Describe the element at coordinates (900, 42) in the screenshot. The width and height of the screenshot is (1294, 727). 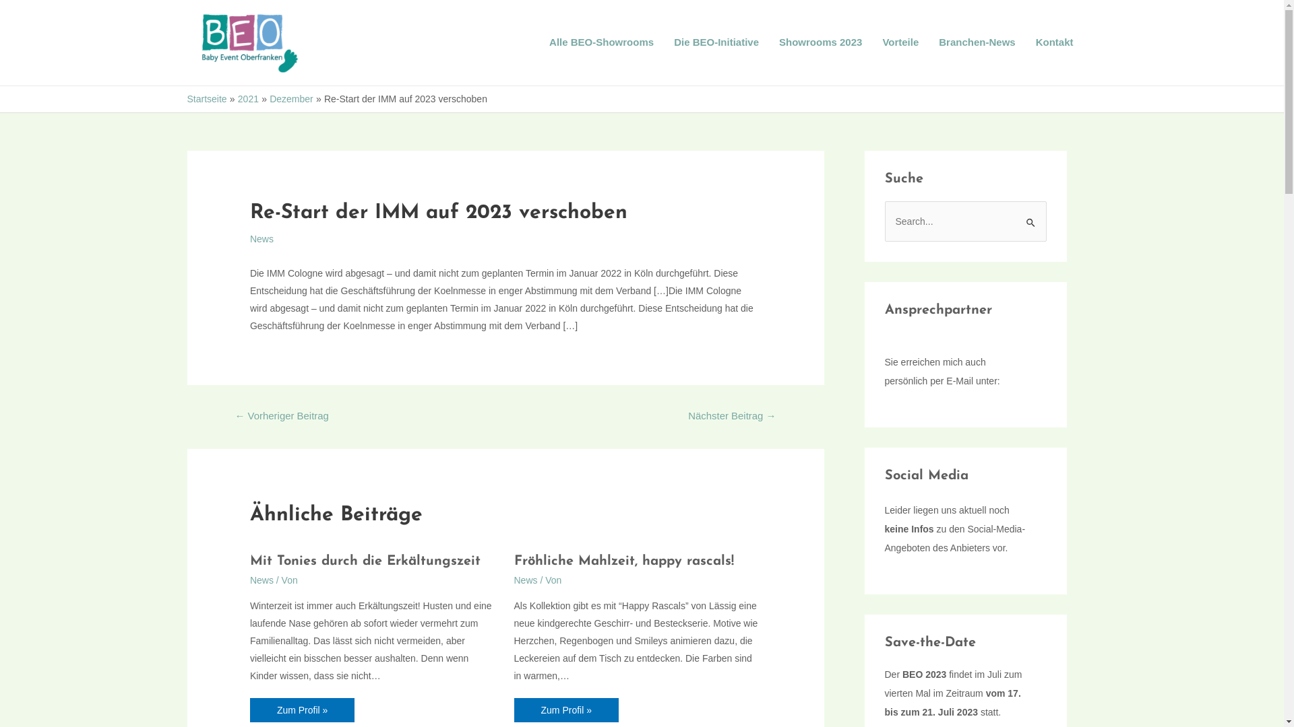
I see `Vorteile` at that location.